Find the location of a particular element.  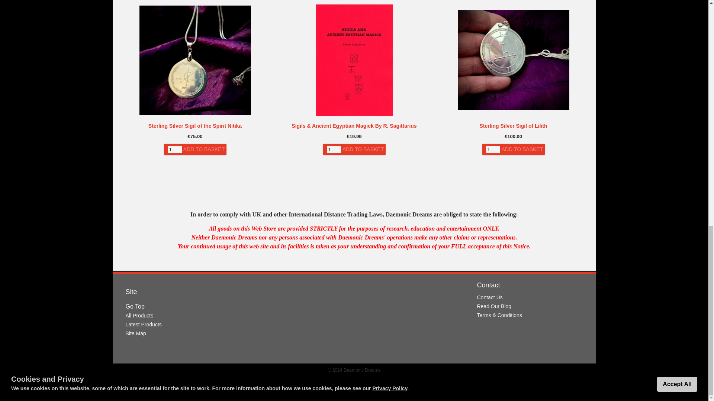

Go Top is located at coordinates (135, 306).